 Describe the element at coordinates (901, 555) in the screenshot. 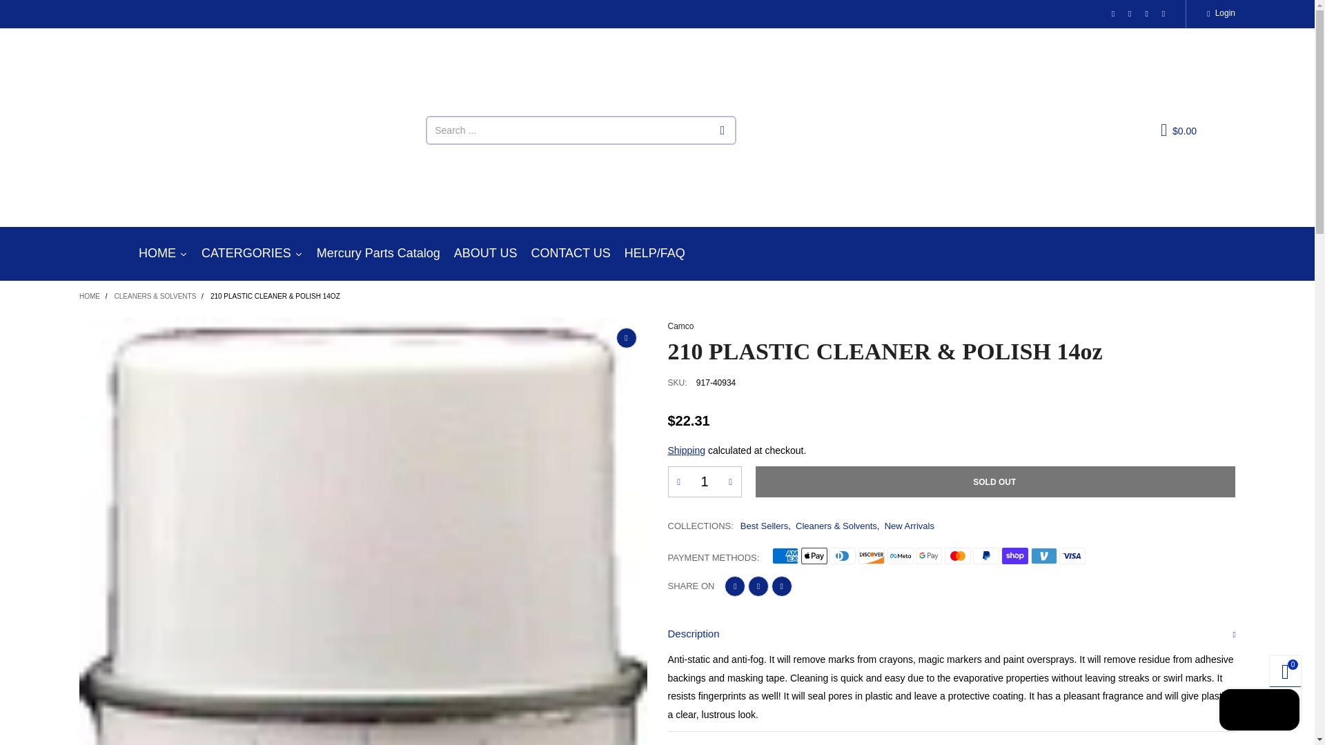

I see `Meta Pay` at that location.